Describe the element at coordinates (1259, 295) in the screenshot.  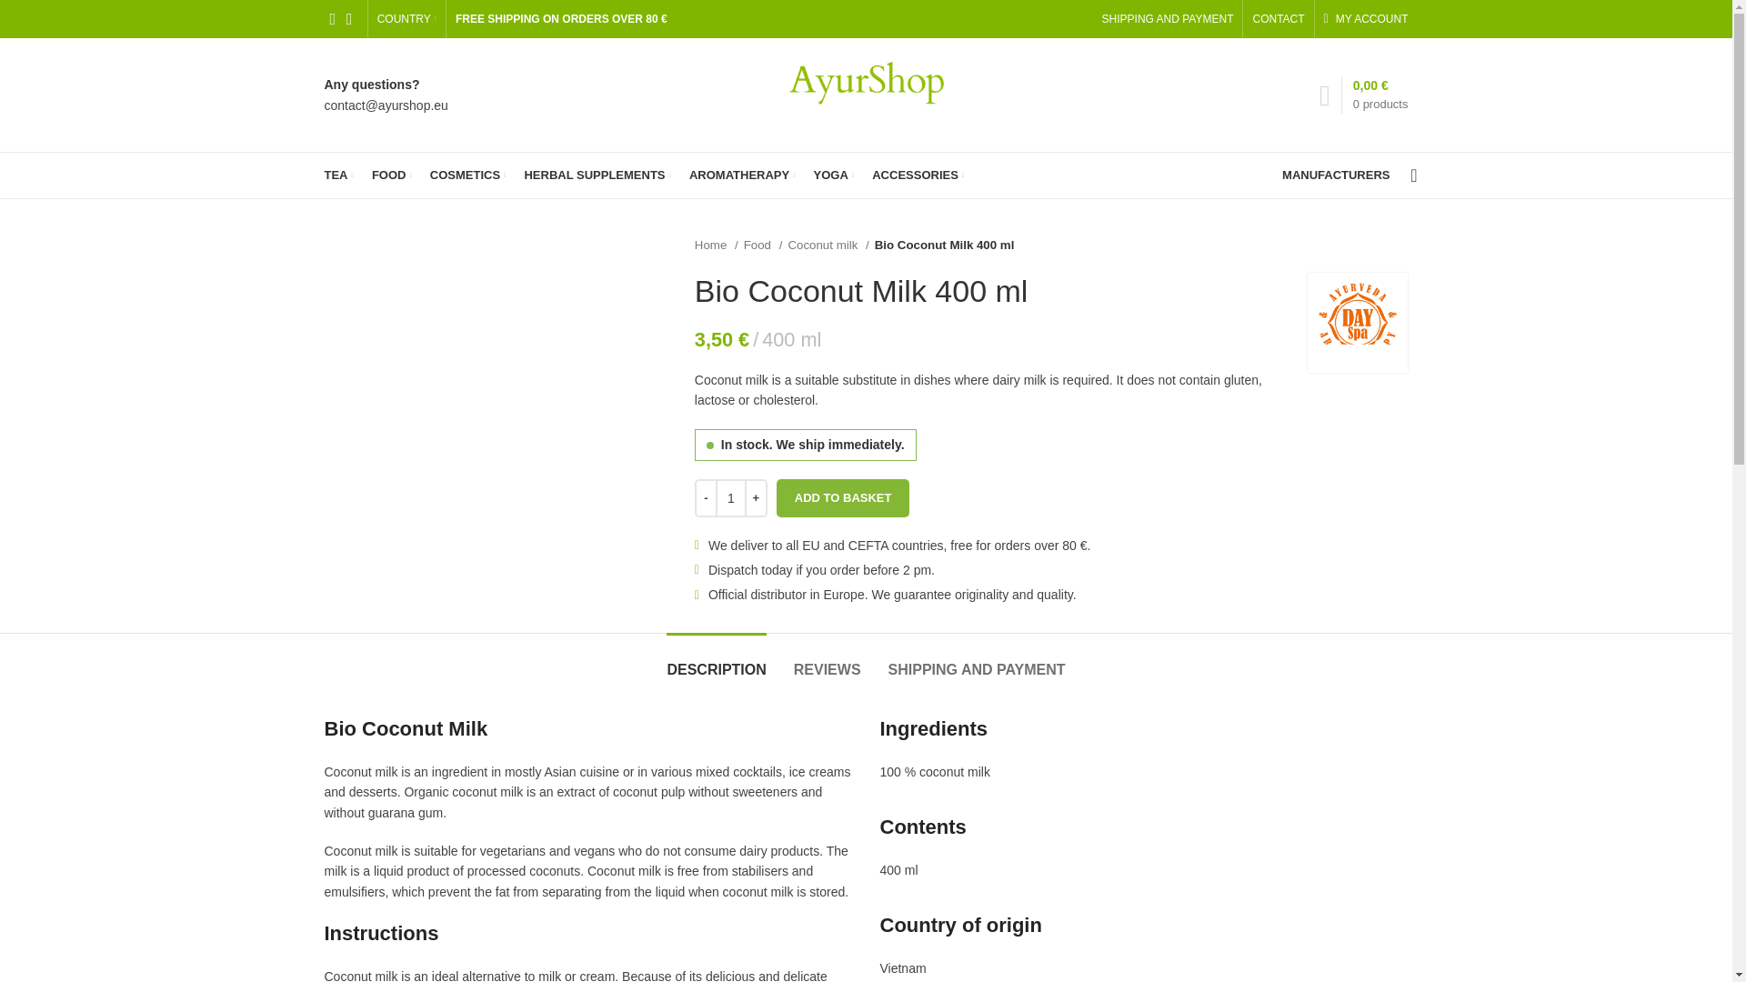
I see `Log in` at that location.